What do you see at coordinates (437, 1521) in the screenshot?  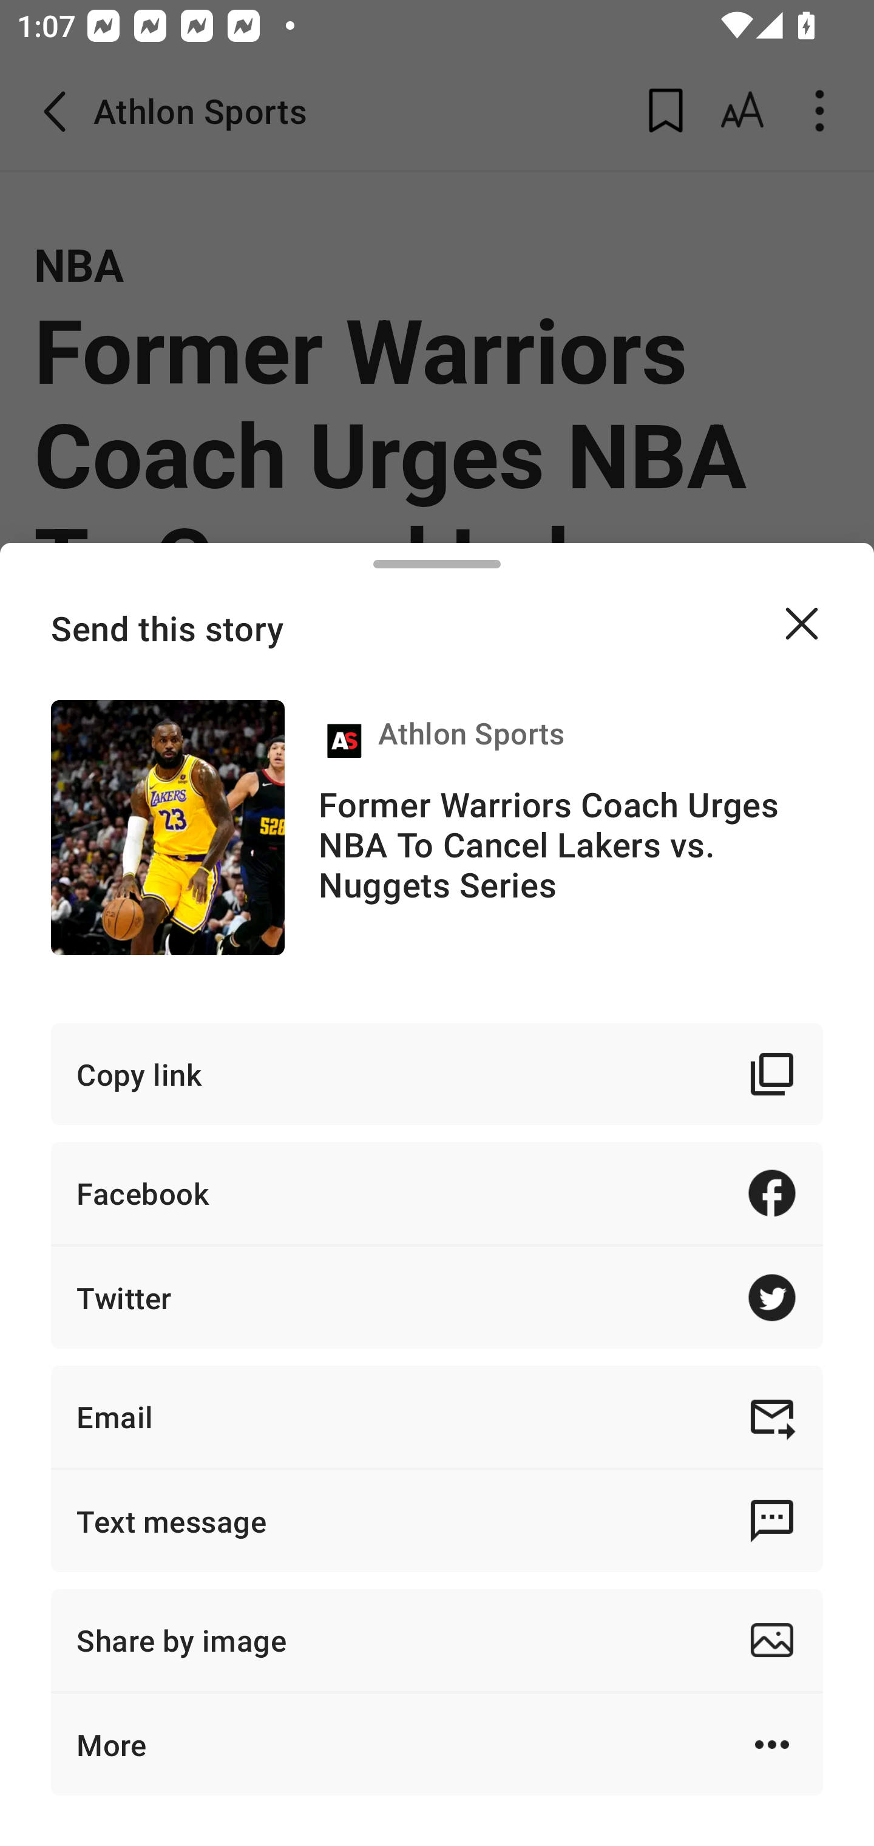 I see `Text message` at bounding box center [437, 1521].